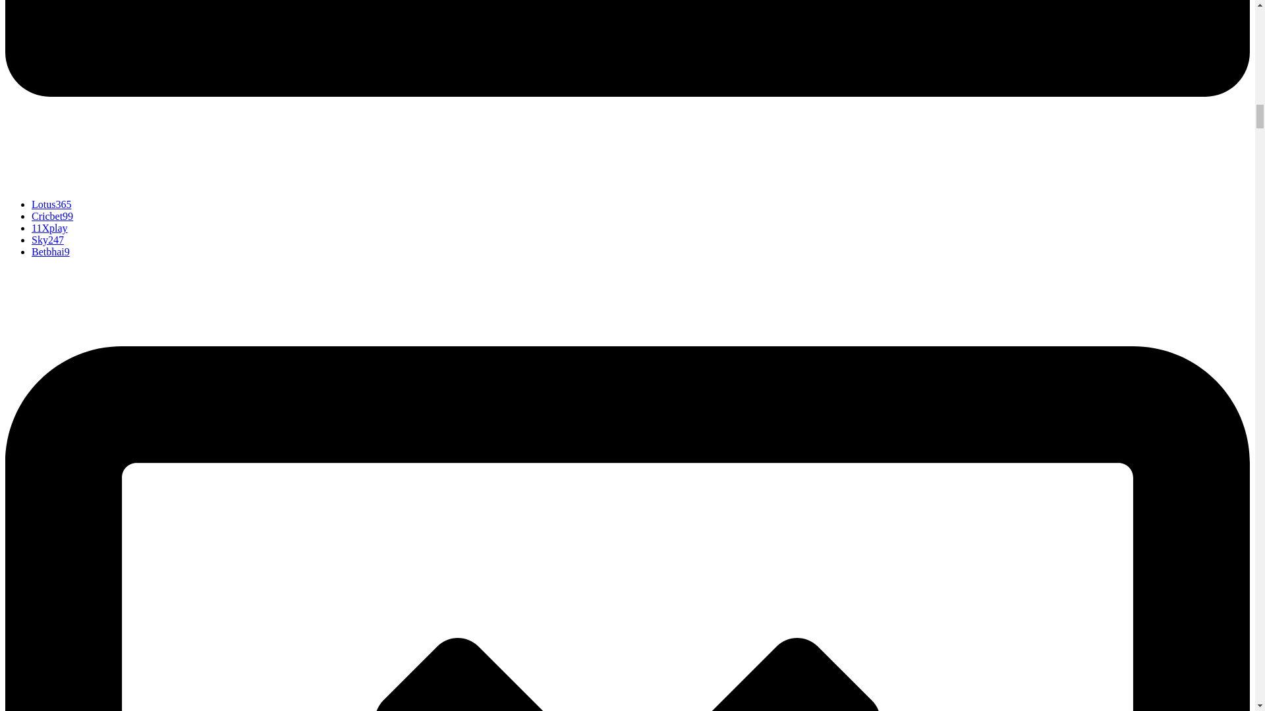 The image size is (1265, 711). I want to click on Betbhai9, so click(50, 251).